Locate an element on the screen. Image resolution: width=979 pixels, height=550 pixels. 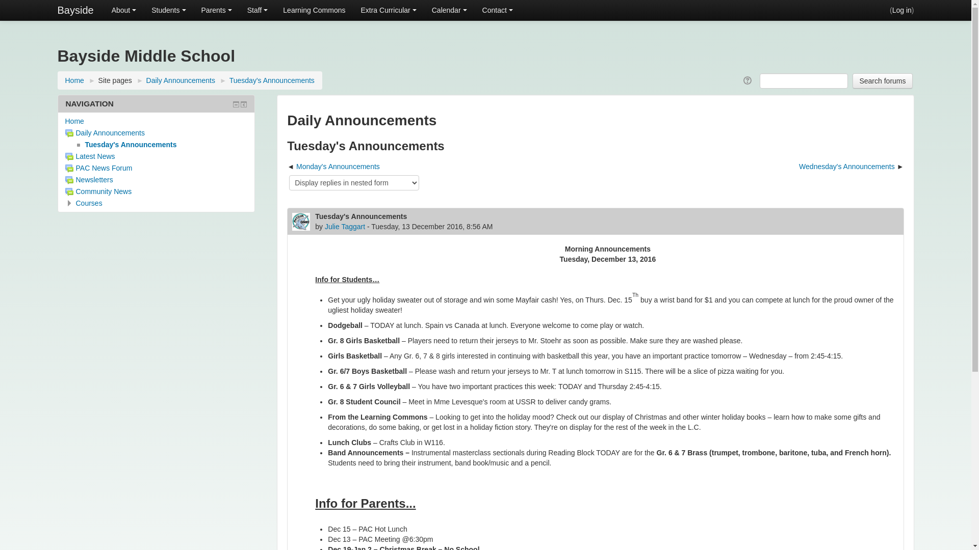
Log in is located at coordinates (902, 10).